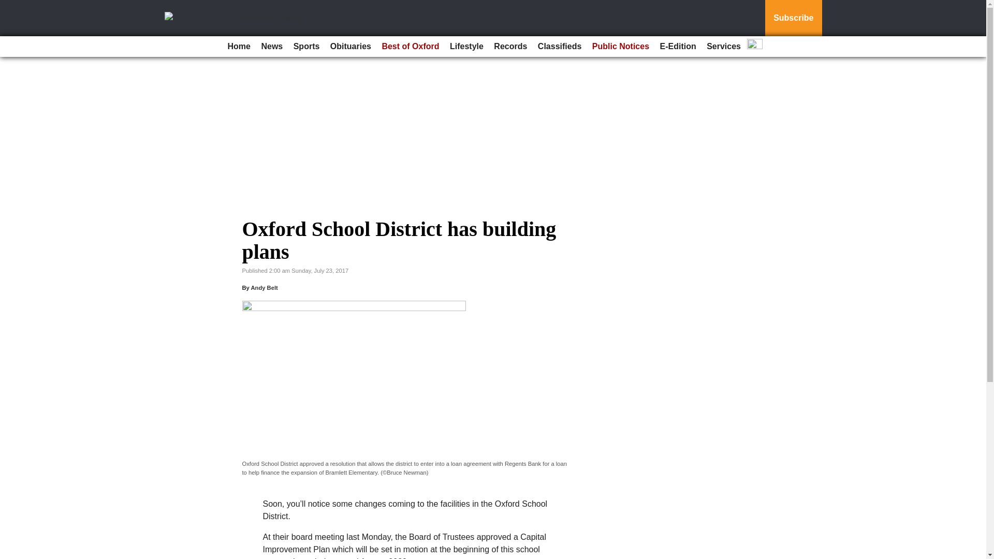  What do you see at coordinates (793, 18) in the screenshot?
I see `Subscribe` at bounding box center [793, 18].